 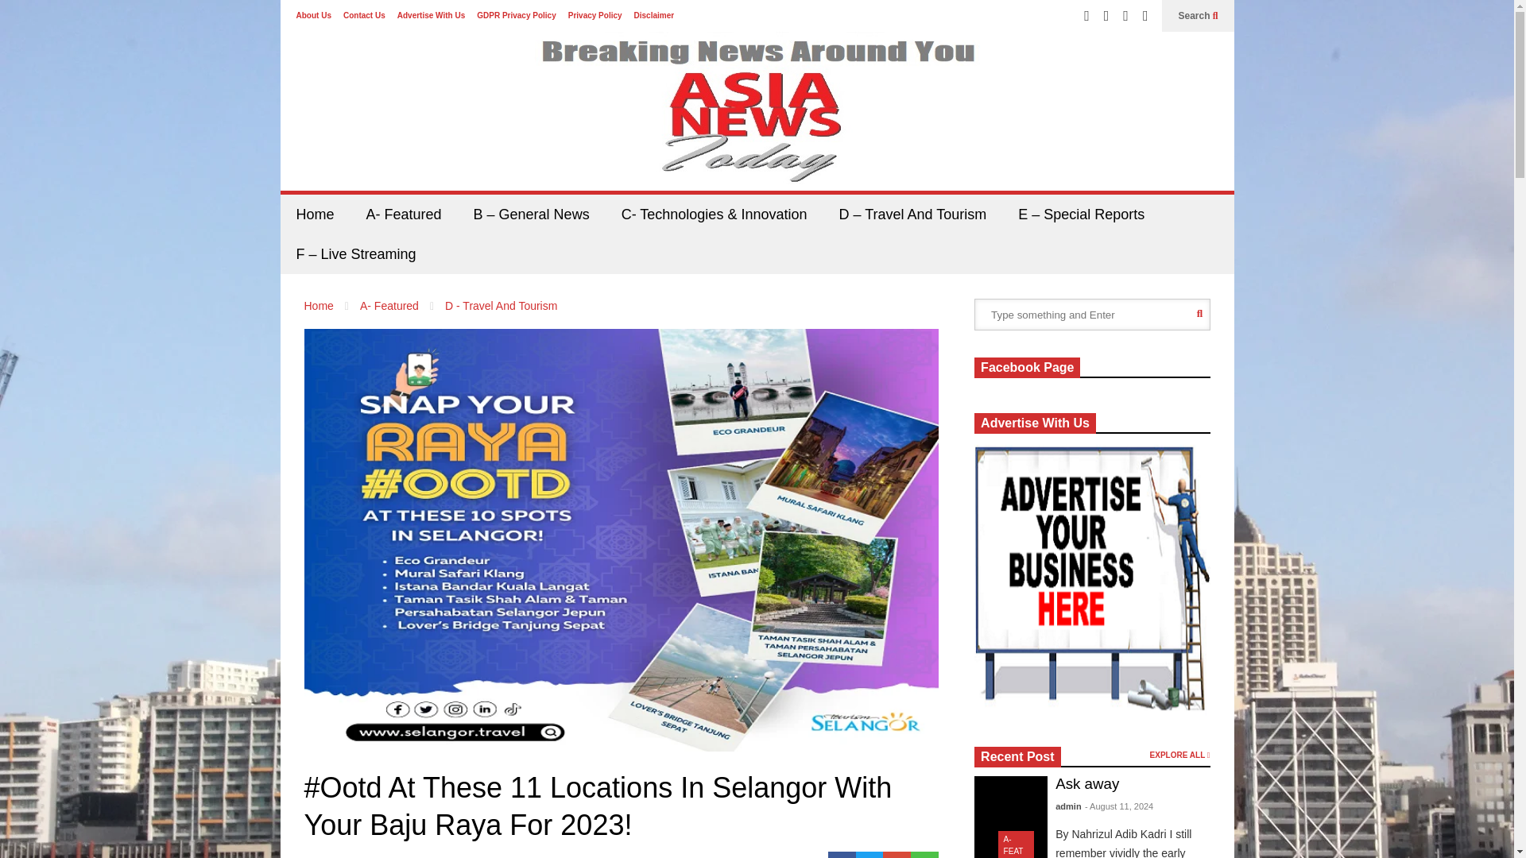 What do you see at coordinates (364, 15) in the screenshot?
I see `Contact Us` at bounding box center [364, 15].